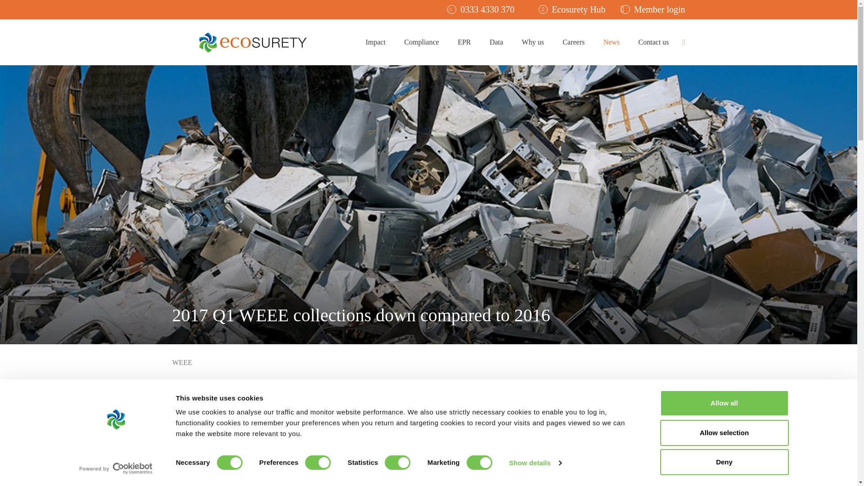 The image size is (864, 486). Describe the element at coordinates (535, 463) in the screenshot. I see `Show details` at that location.